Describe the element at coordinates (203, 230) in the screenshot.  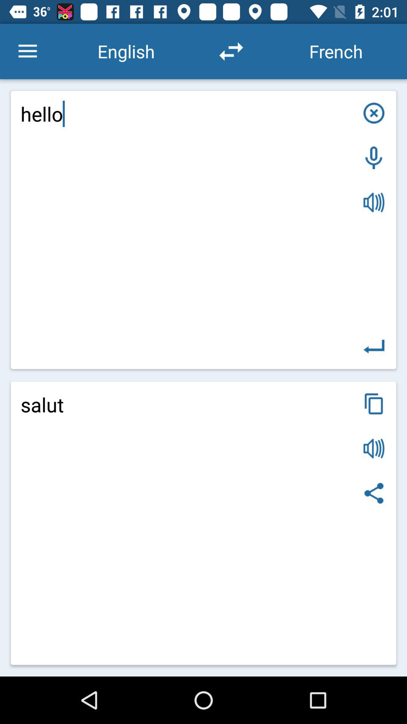
I see `press hello item` at that location.